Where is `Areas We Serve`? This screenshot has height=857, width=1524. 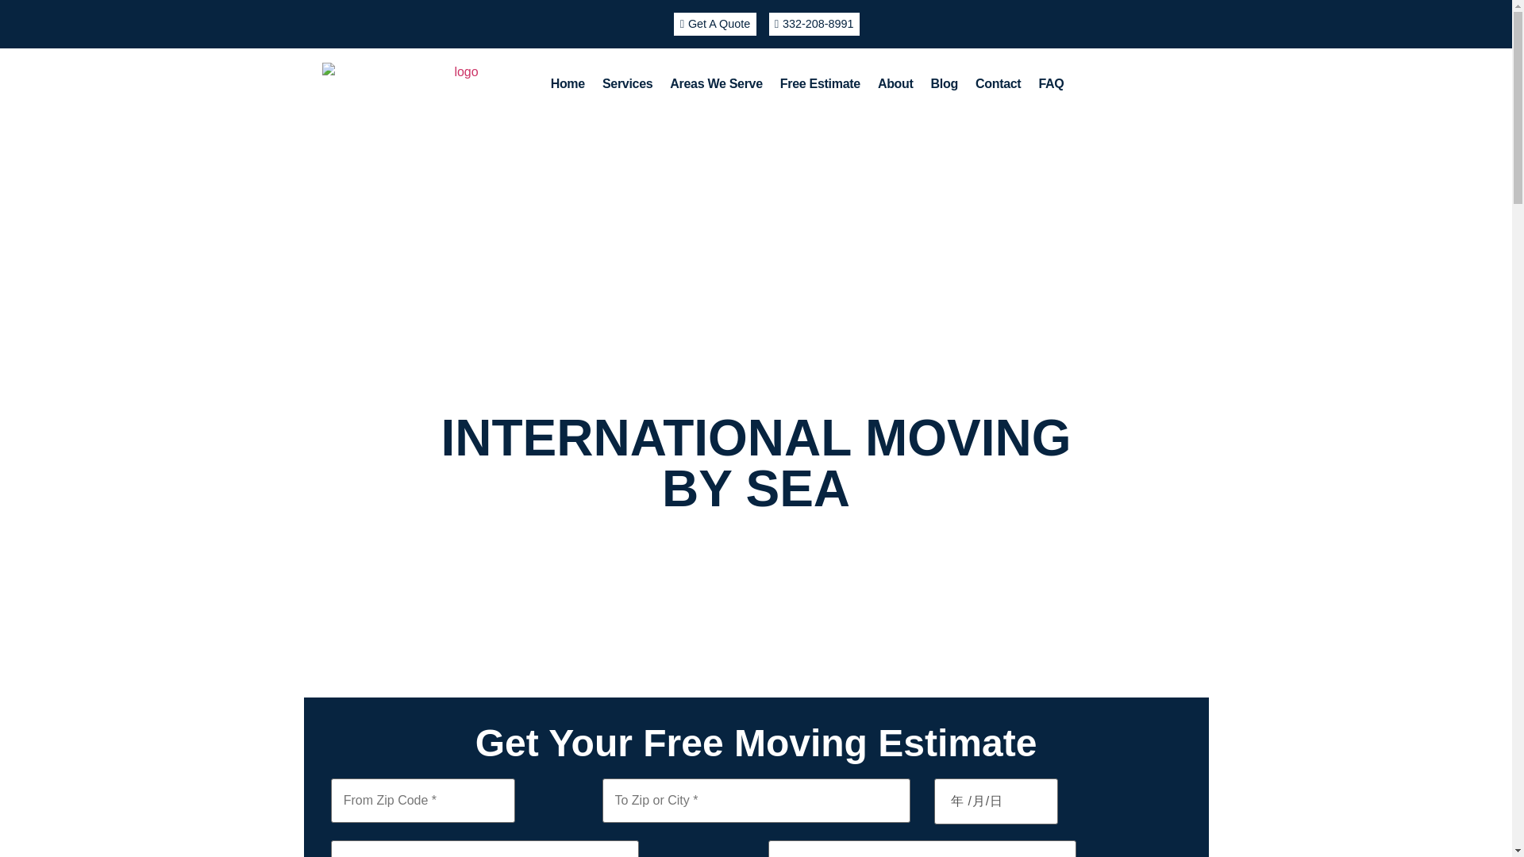 Areas We Serve is located at coordinates (716, 83).